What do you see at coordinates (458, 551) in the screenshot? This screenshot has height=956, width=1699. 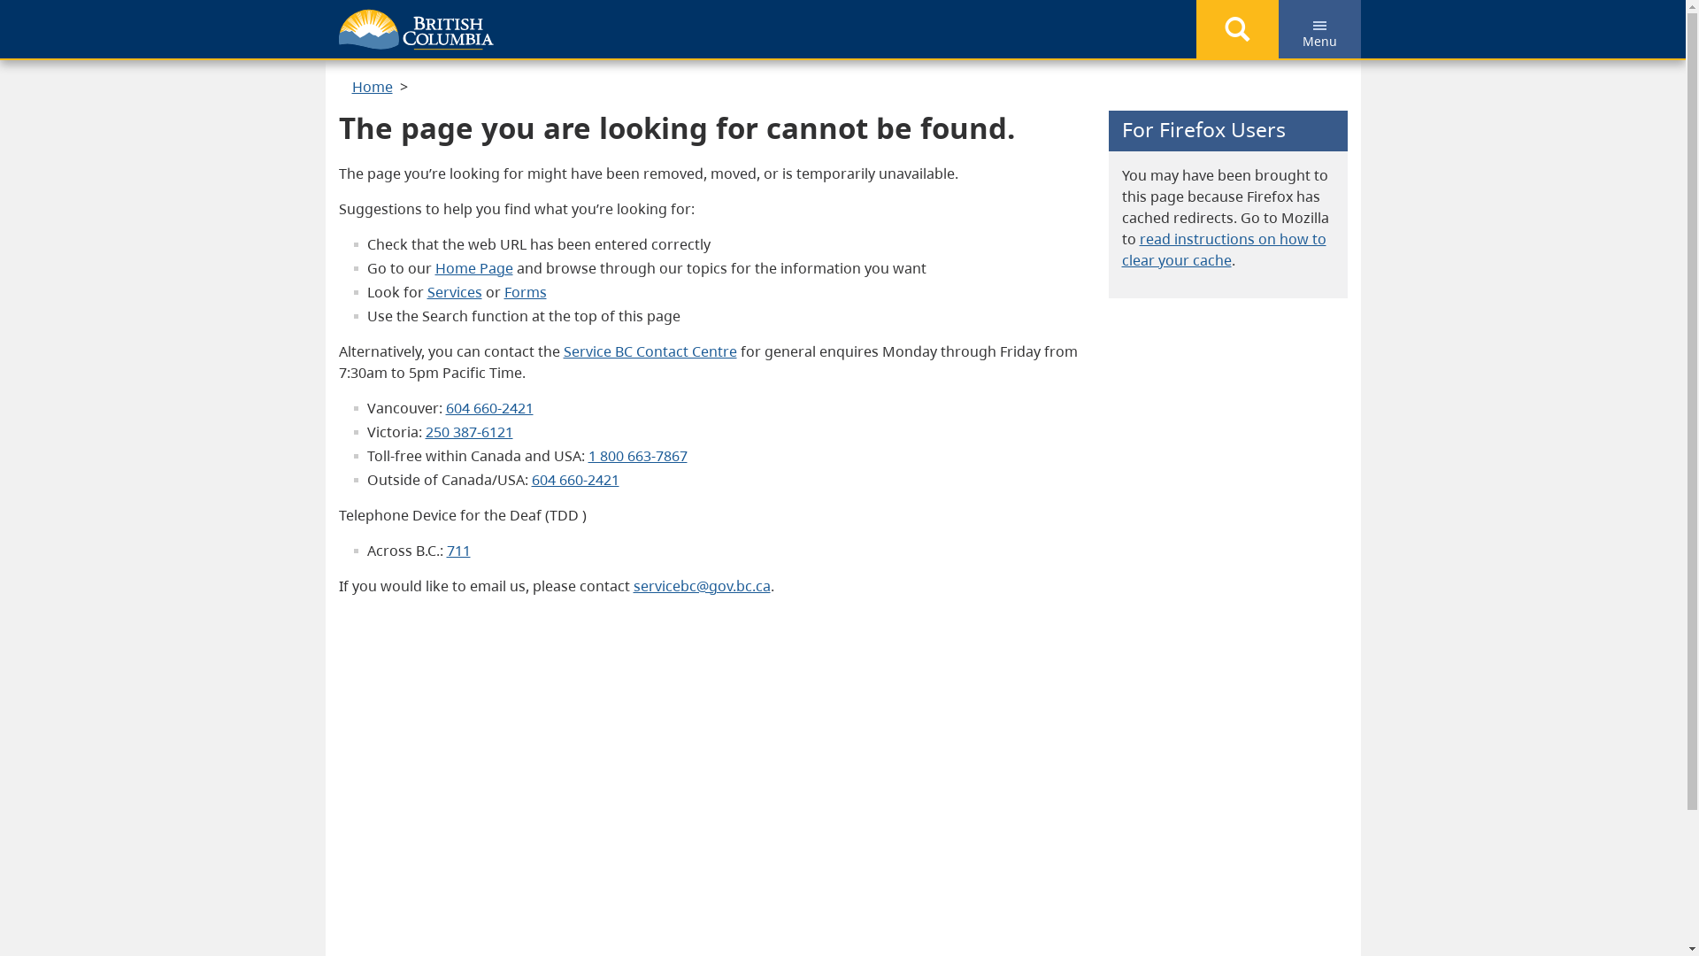 I see `711` at bounding box center [458, 551].